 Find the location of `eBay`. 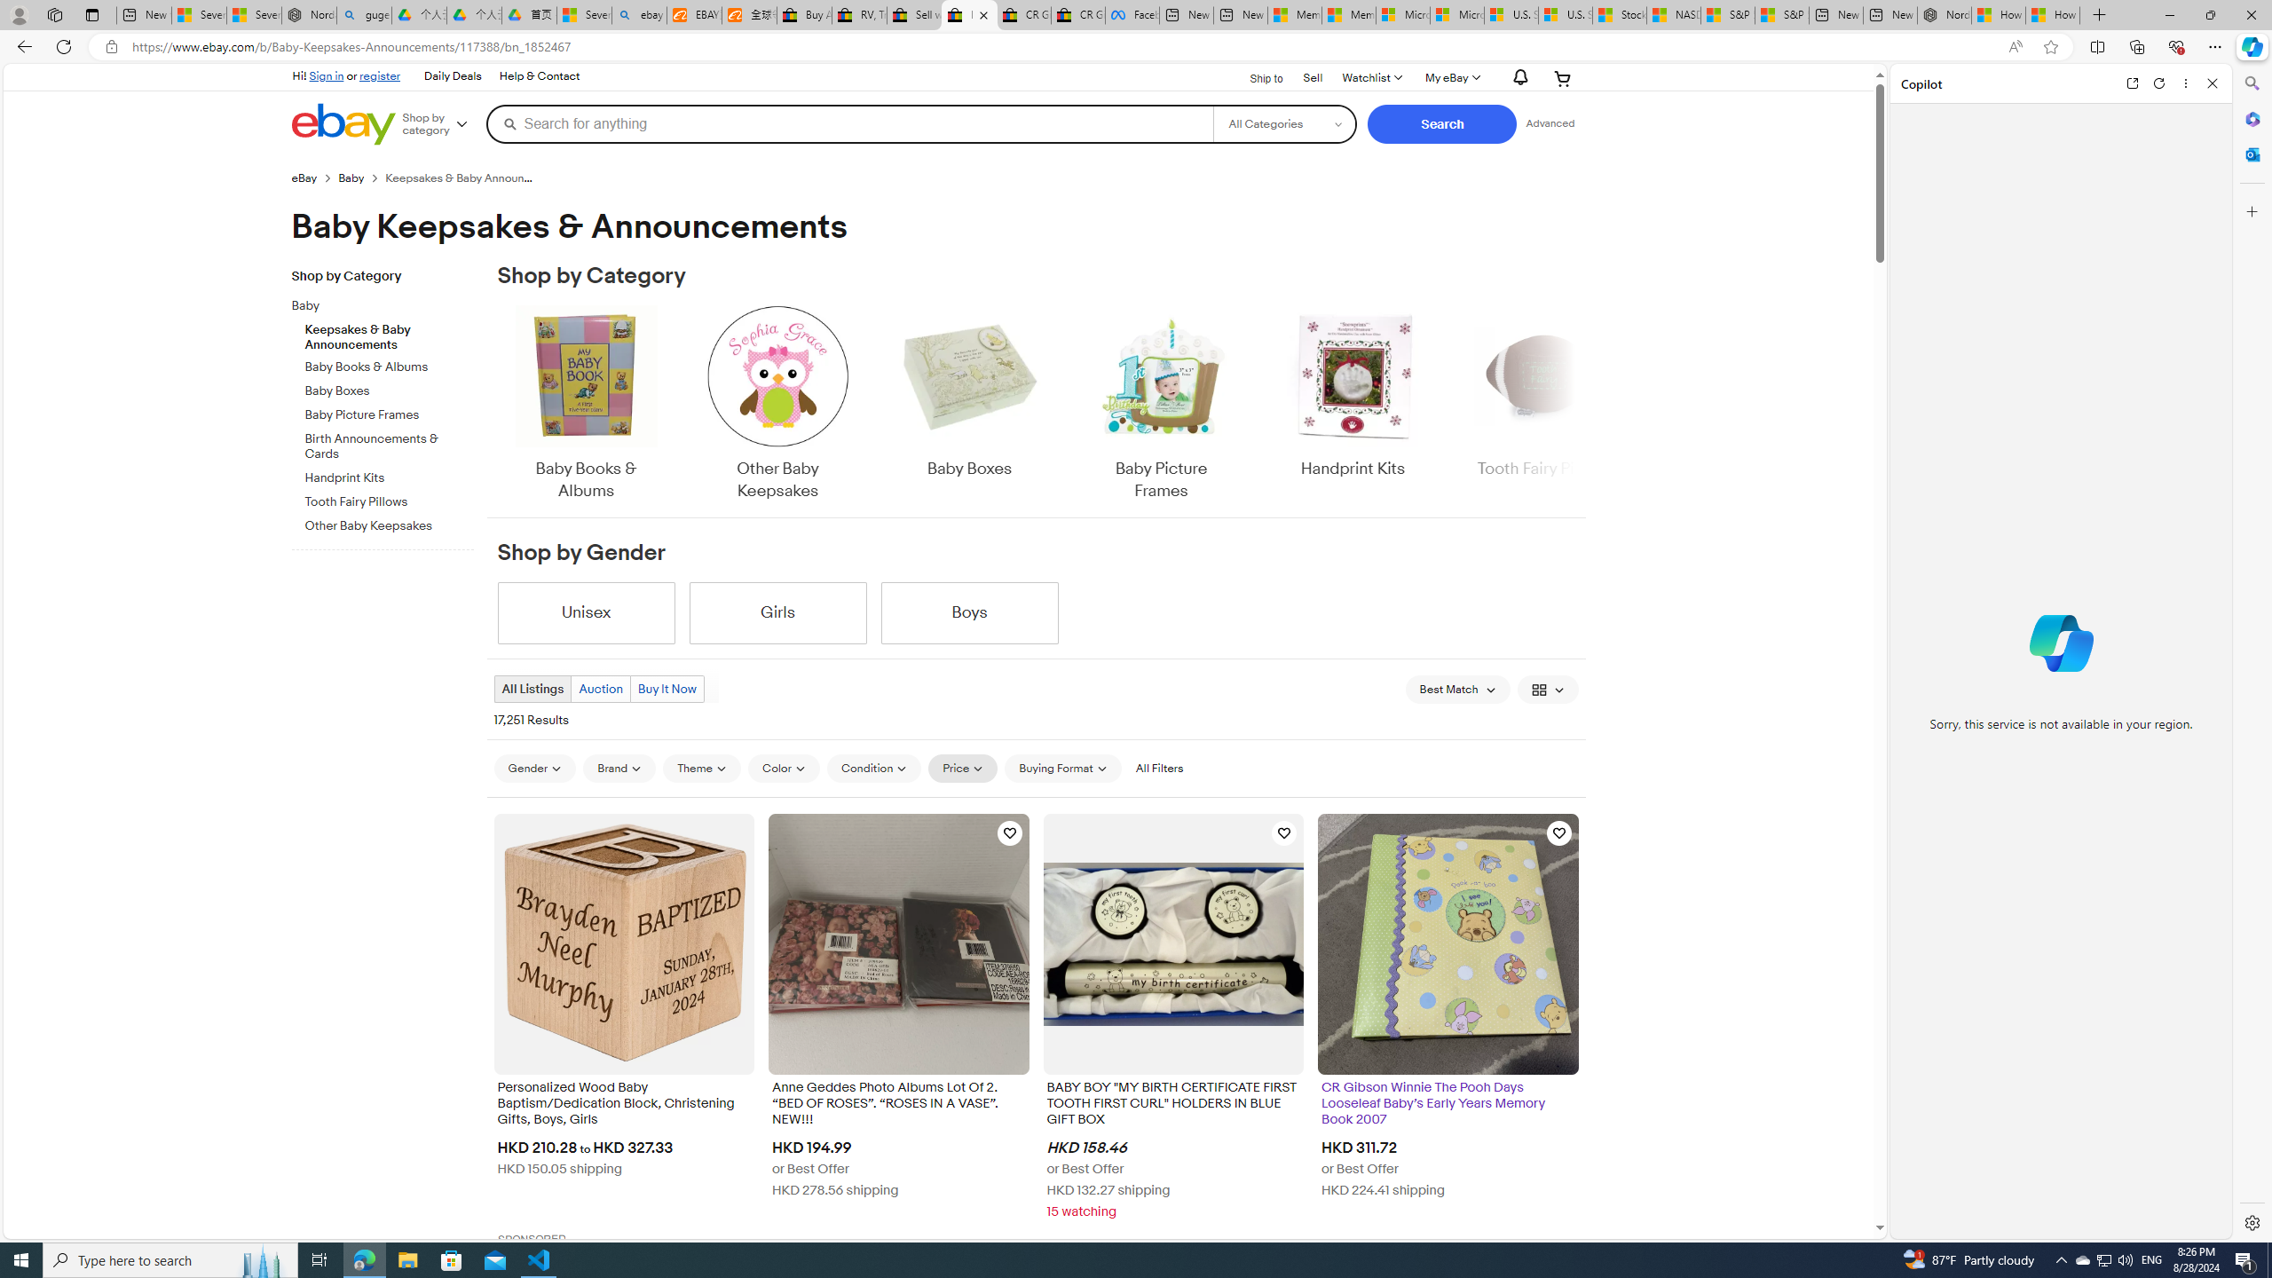

eBay is located at coordinates (304, 177).